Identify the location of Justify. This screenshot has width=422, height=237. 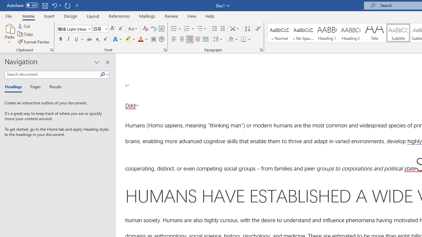
(197, 39).